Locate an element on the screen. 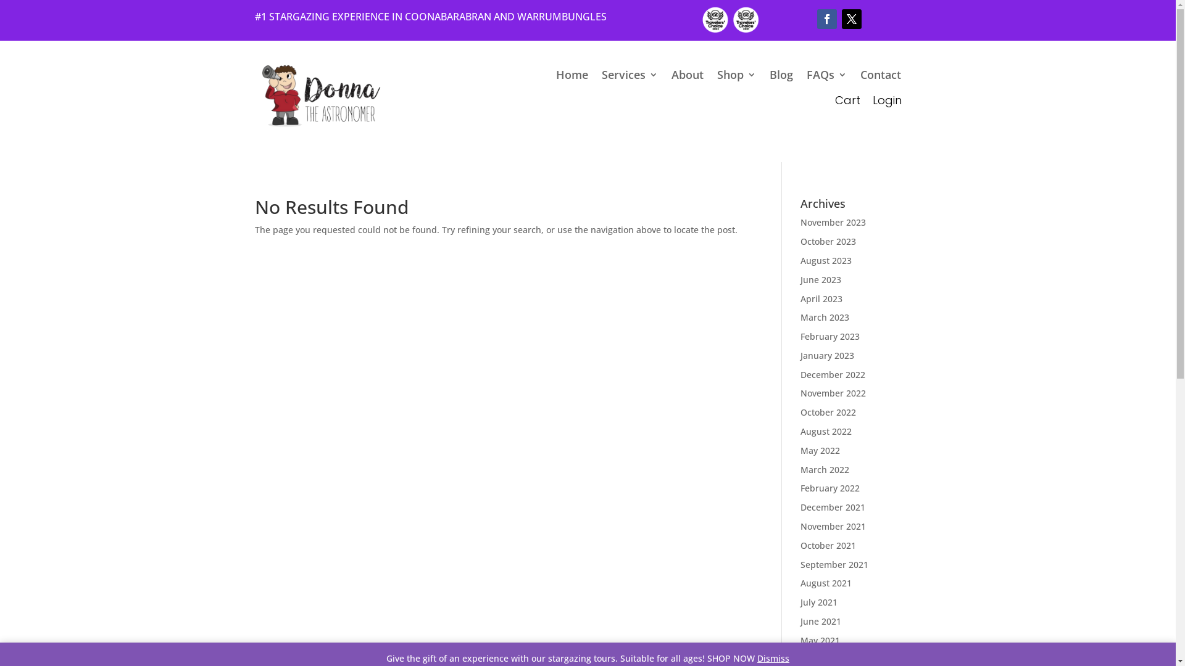  Blog is located at coordinates (781, 77).